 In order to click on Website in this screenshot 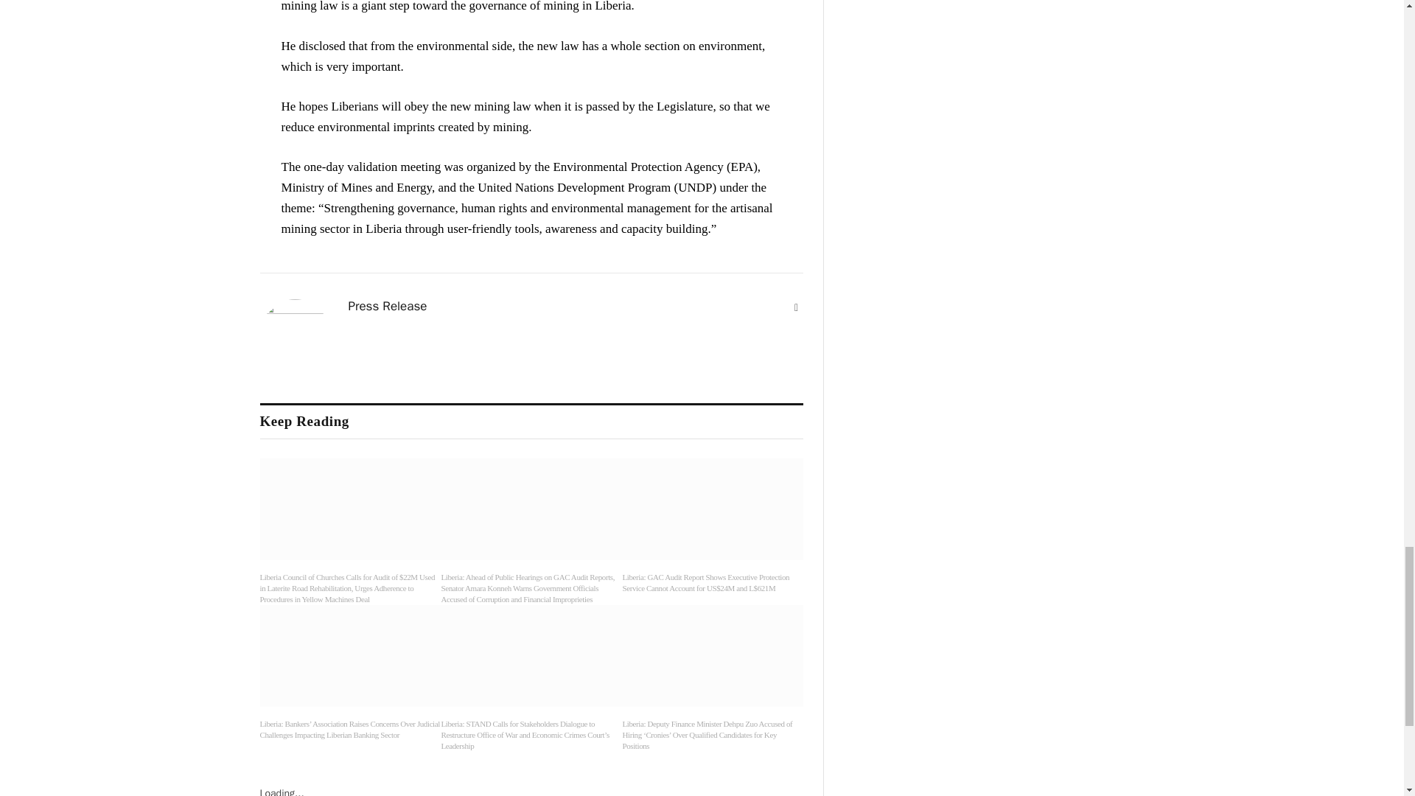, I will do `click(796, 308)`.